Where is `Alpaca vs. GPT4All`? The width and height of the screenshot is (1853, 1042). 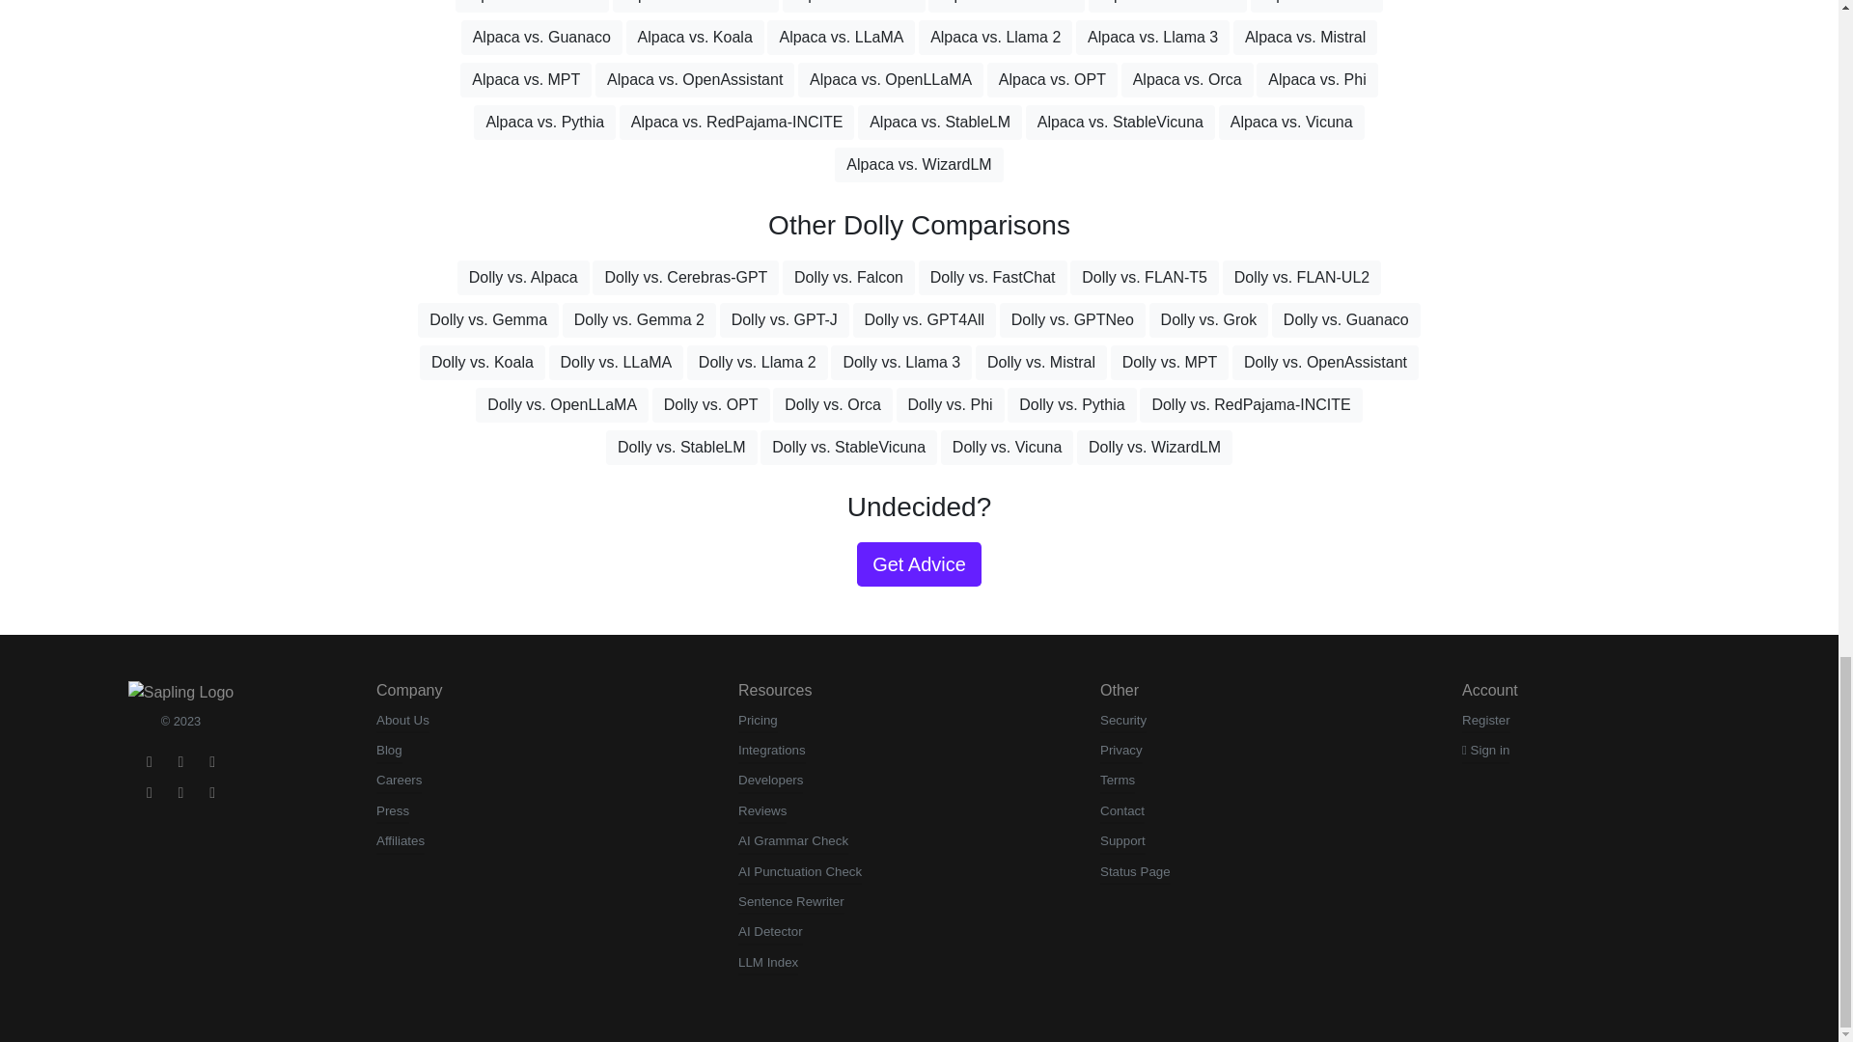 Alpaca vs. GPT4All is located at coordinates (1006, 6).